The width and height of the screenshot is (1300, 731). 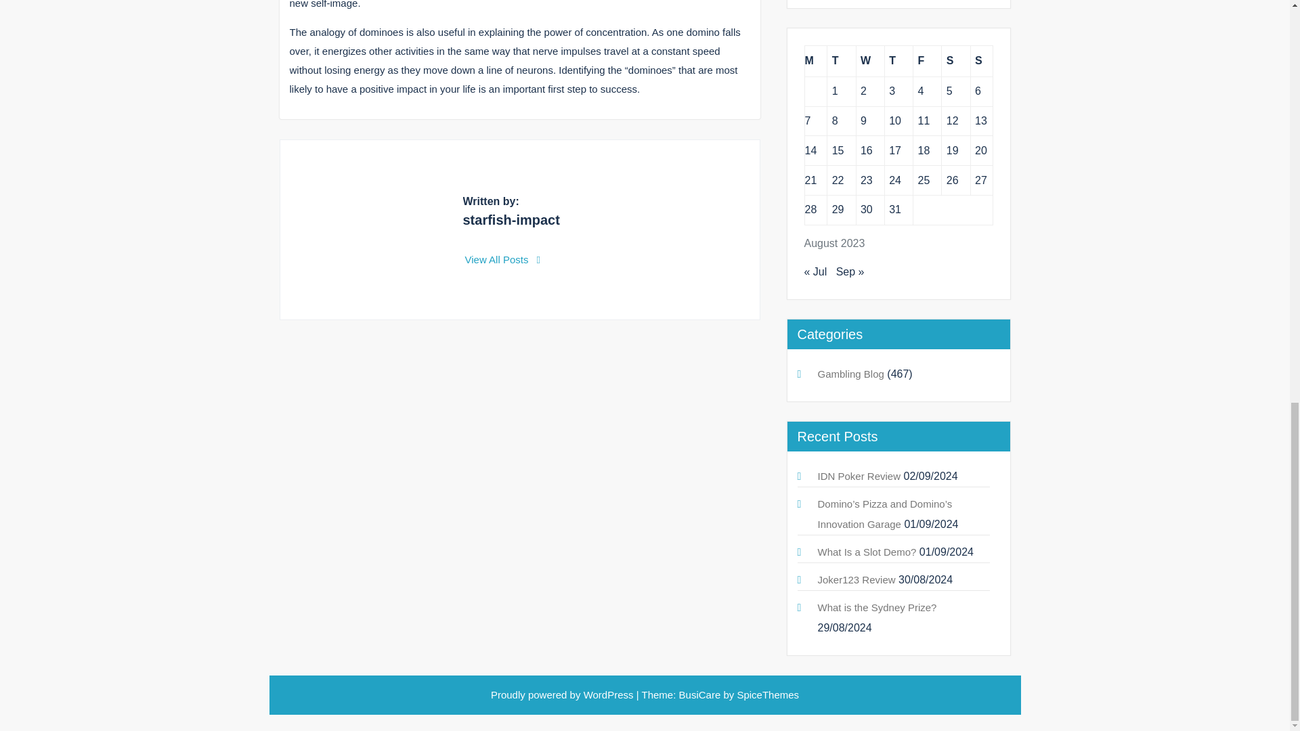 I want to click on Friday, so click(x=928, y=61).